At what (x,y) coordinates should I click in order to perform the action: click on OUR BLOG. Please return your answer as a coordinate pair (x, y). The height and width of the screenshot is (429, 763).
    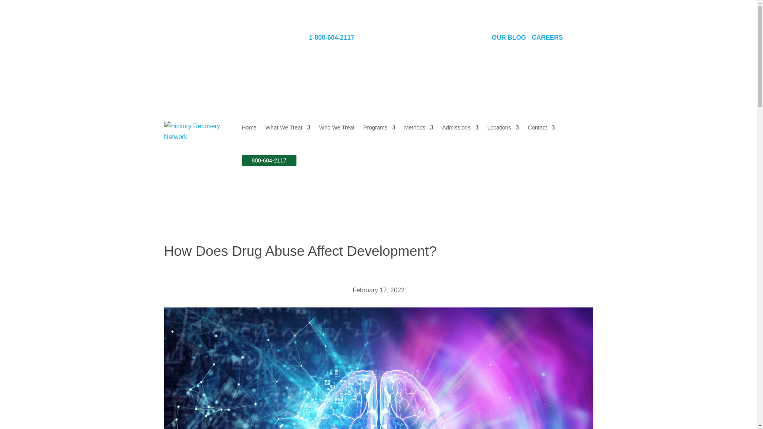
    Looking at the image, I should click on (509, 37).